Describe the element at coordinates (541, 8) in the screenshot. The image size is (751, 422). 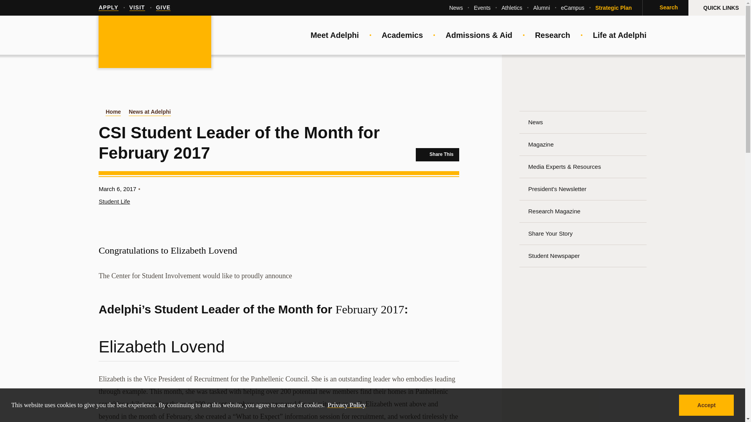
I see `Alumni` at that location.